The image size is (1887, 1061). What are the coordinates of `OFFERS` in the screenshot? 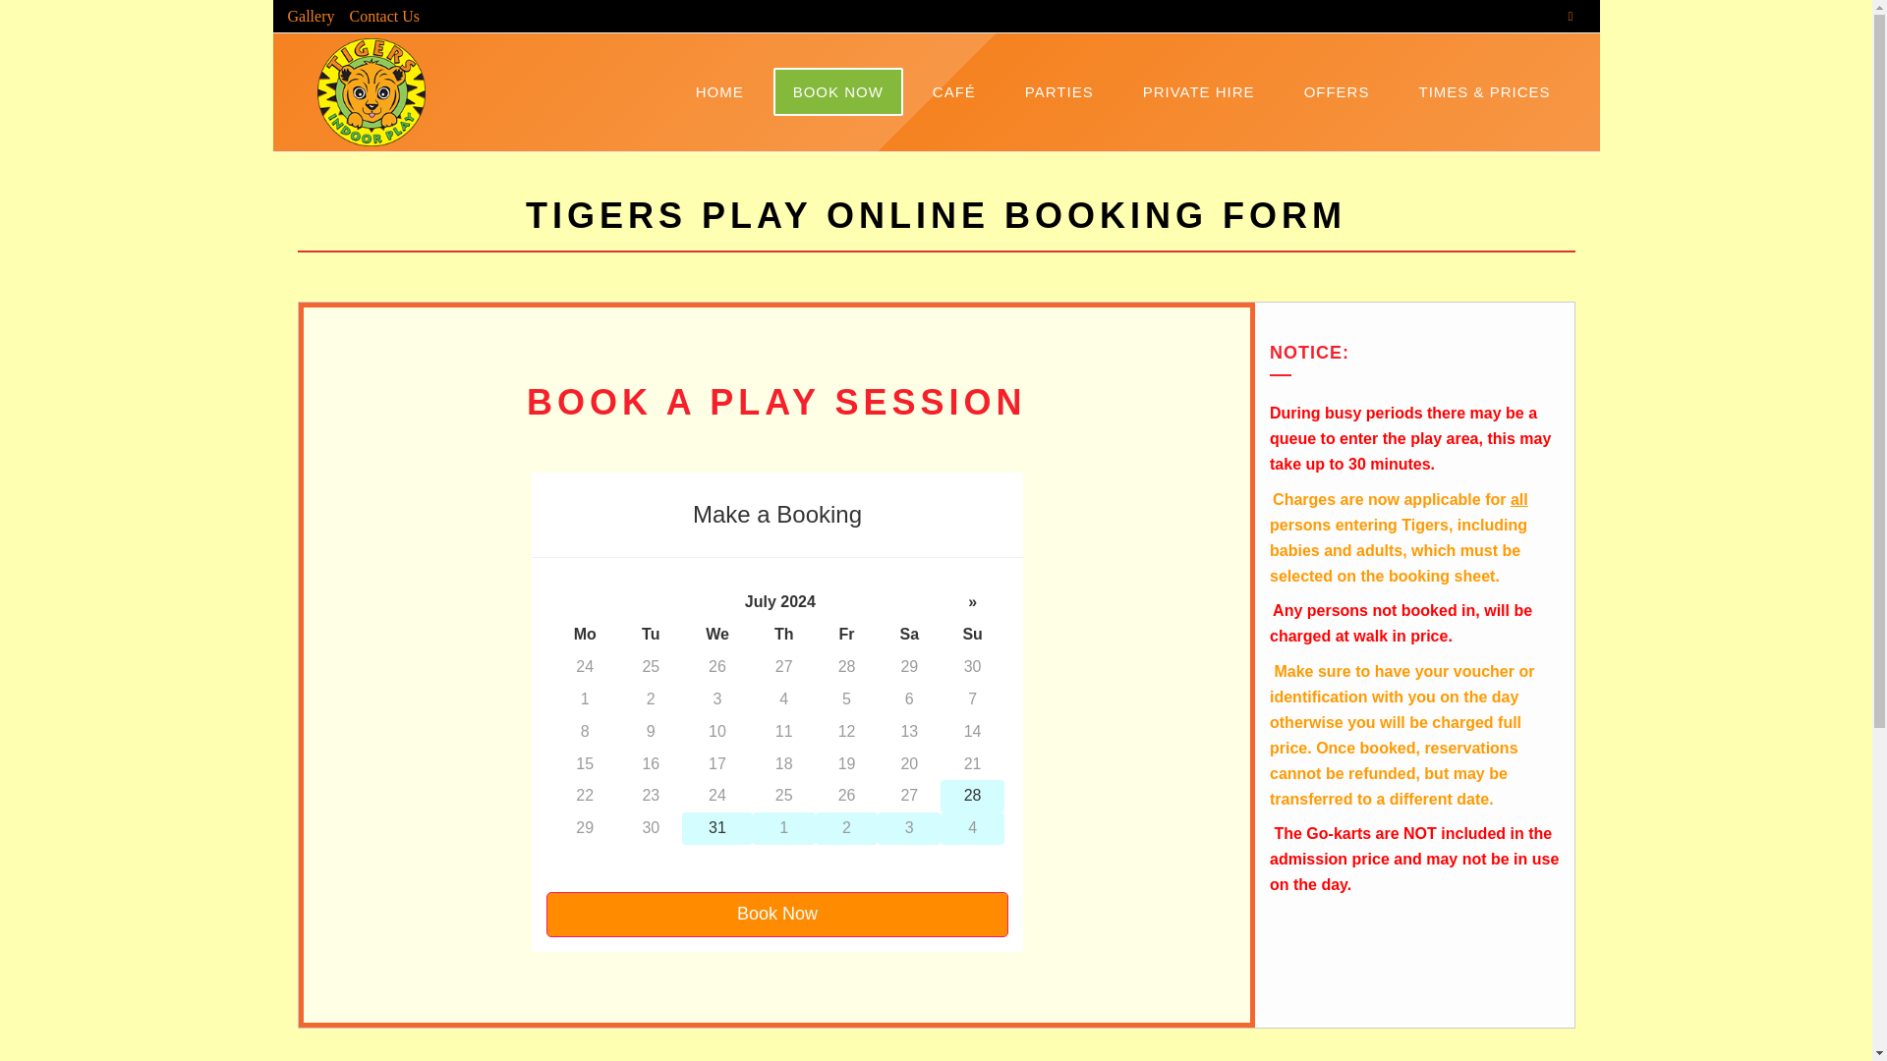 It's located at (1337, 92).